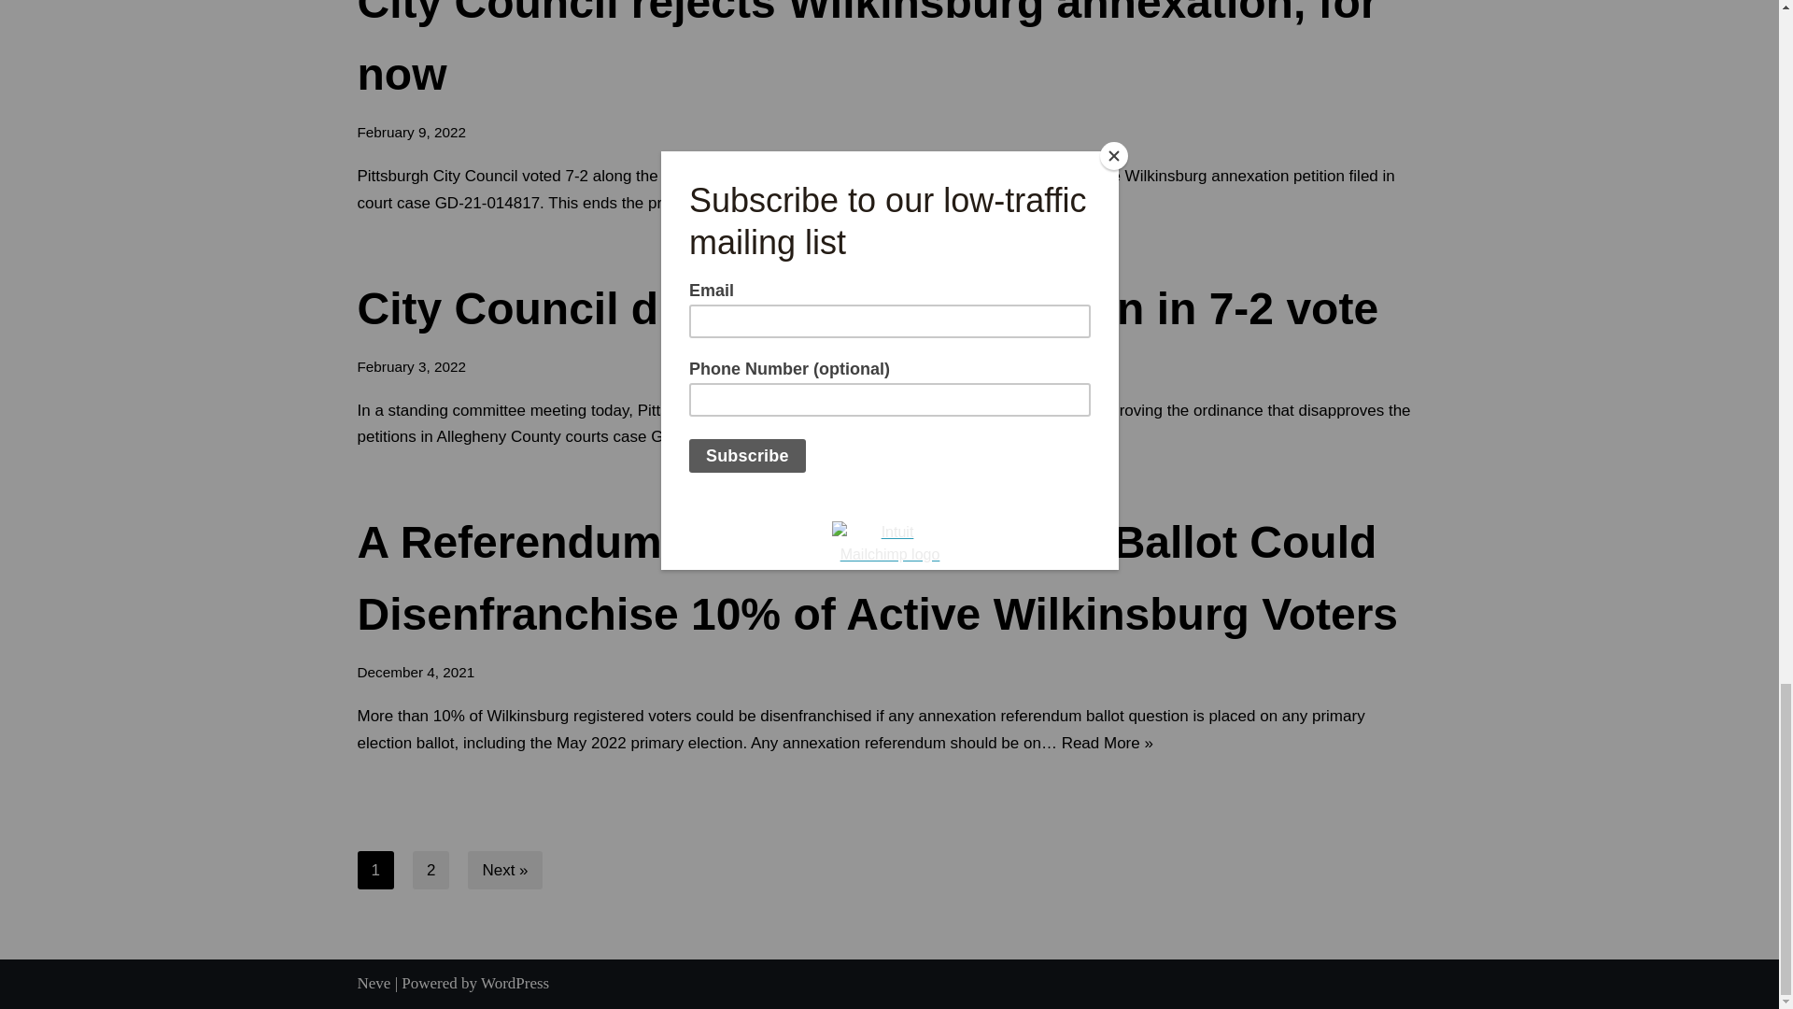 This screenshot has width=1793, height=1009. I want to click on WordPress, so click(514, 983).